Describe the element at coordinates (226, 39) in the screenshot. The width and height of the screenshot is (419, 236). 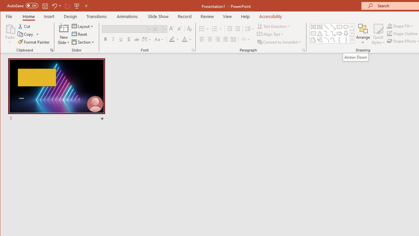
I see `Justify` at that location.